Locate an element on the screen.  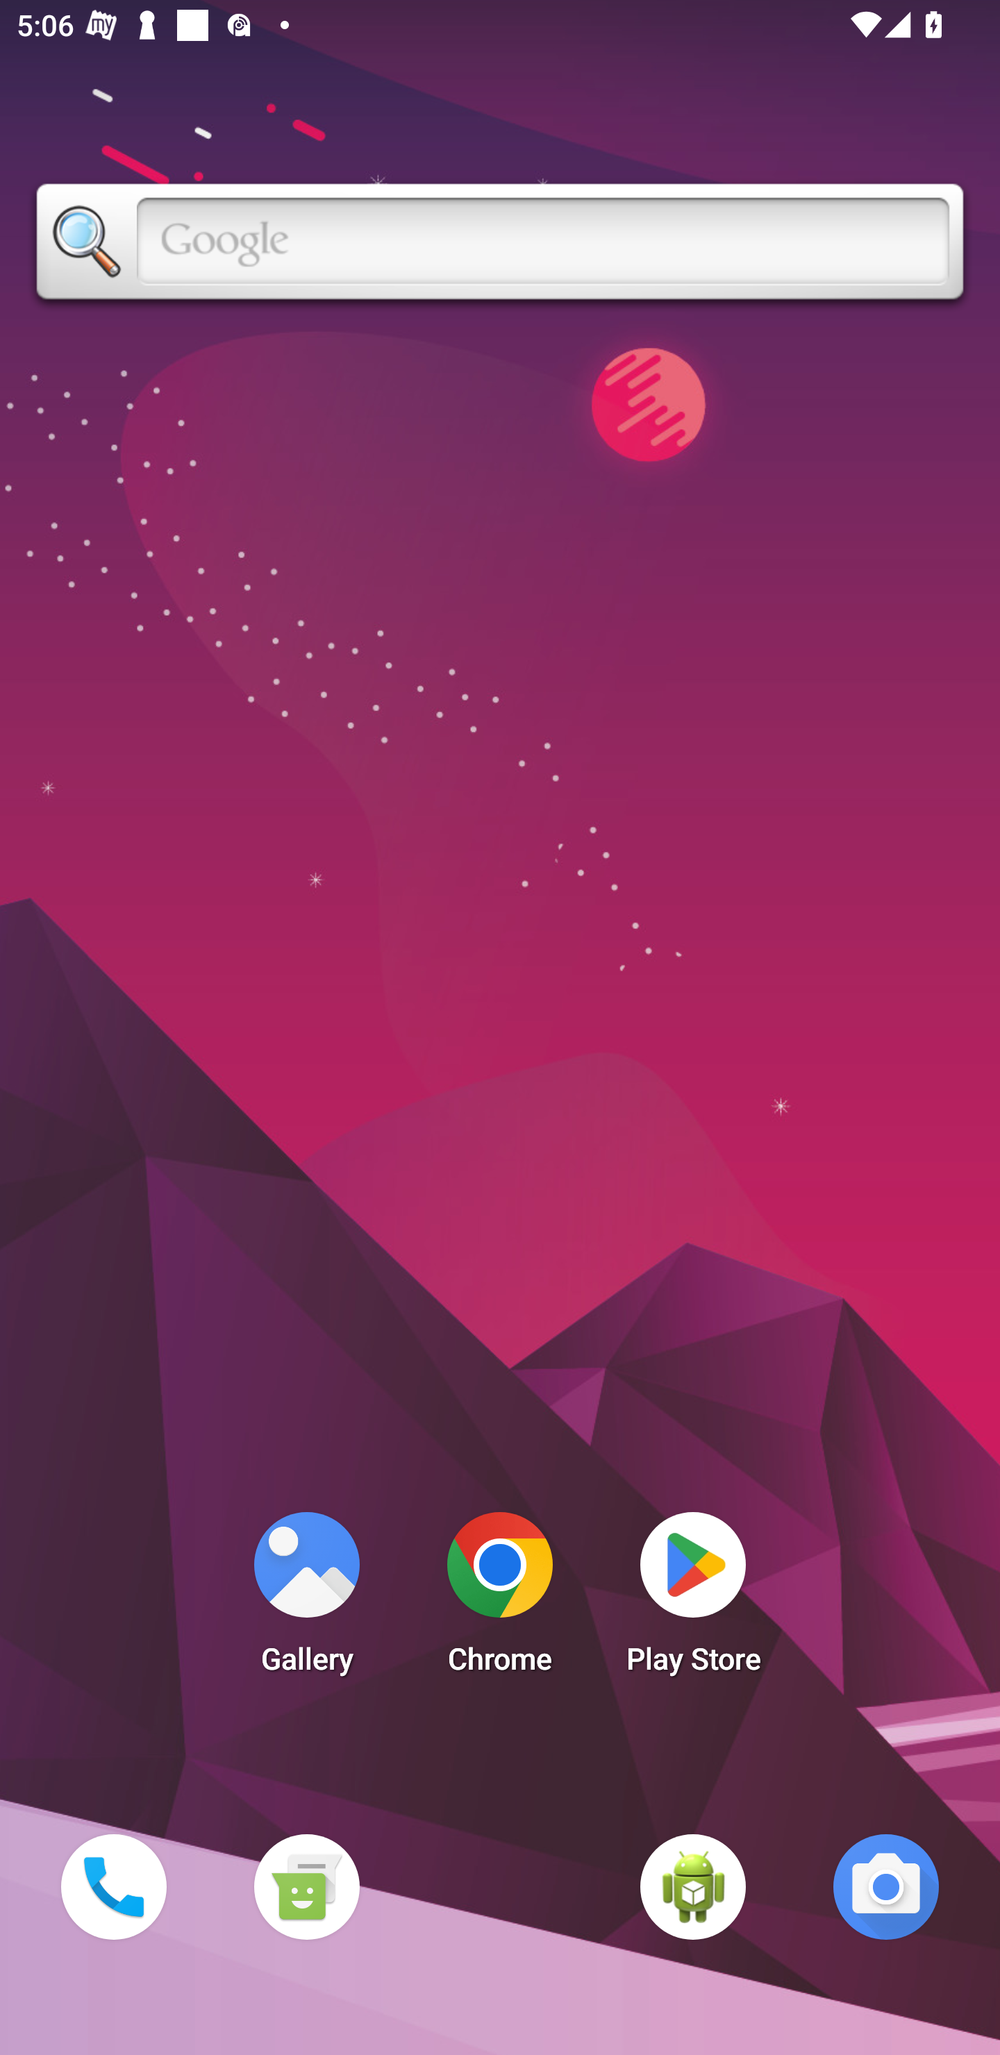
Phone is located at coordinates (113, 1886).